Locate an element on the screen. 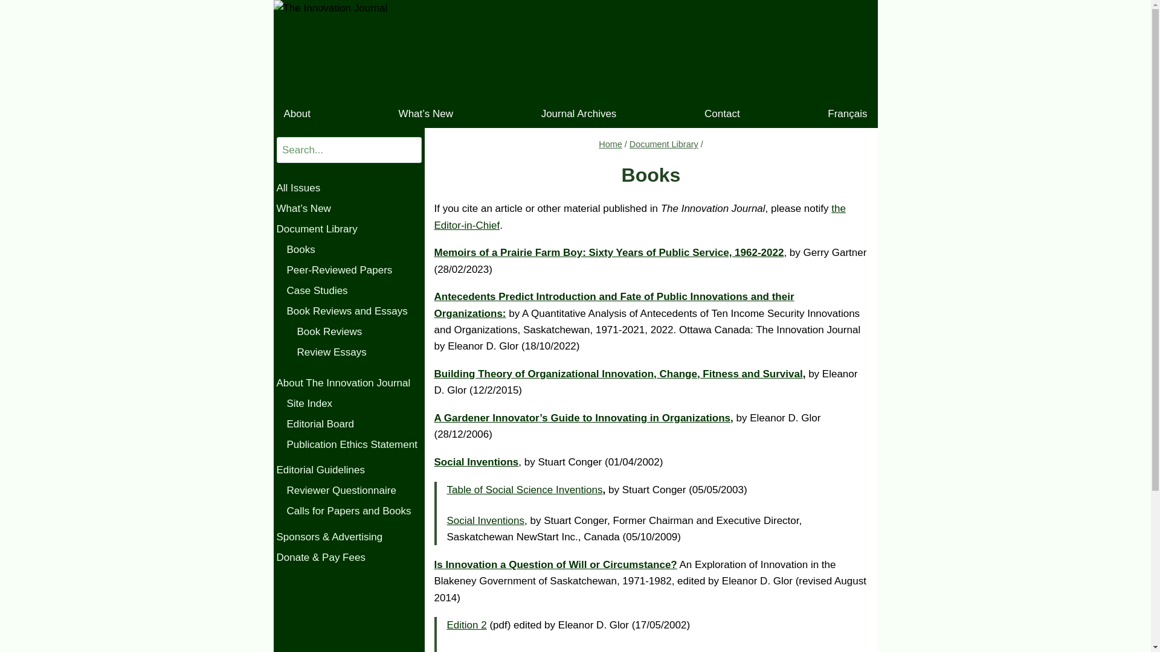 This screenshot has width=1160, height=652. Case Studies is located at coordinates (354, 291).